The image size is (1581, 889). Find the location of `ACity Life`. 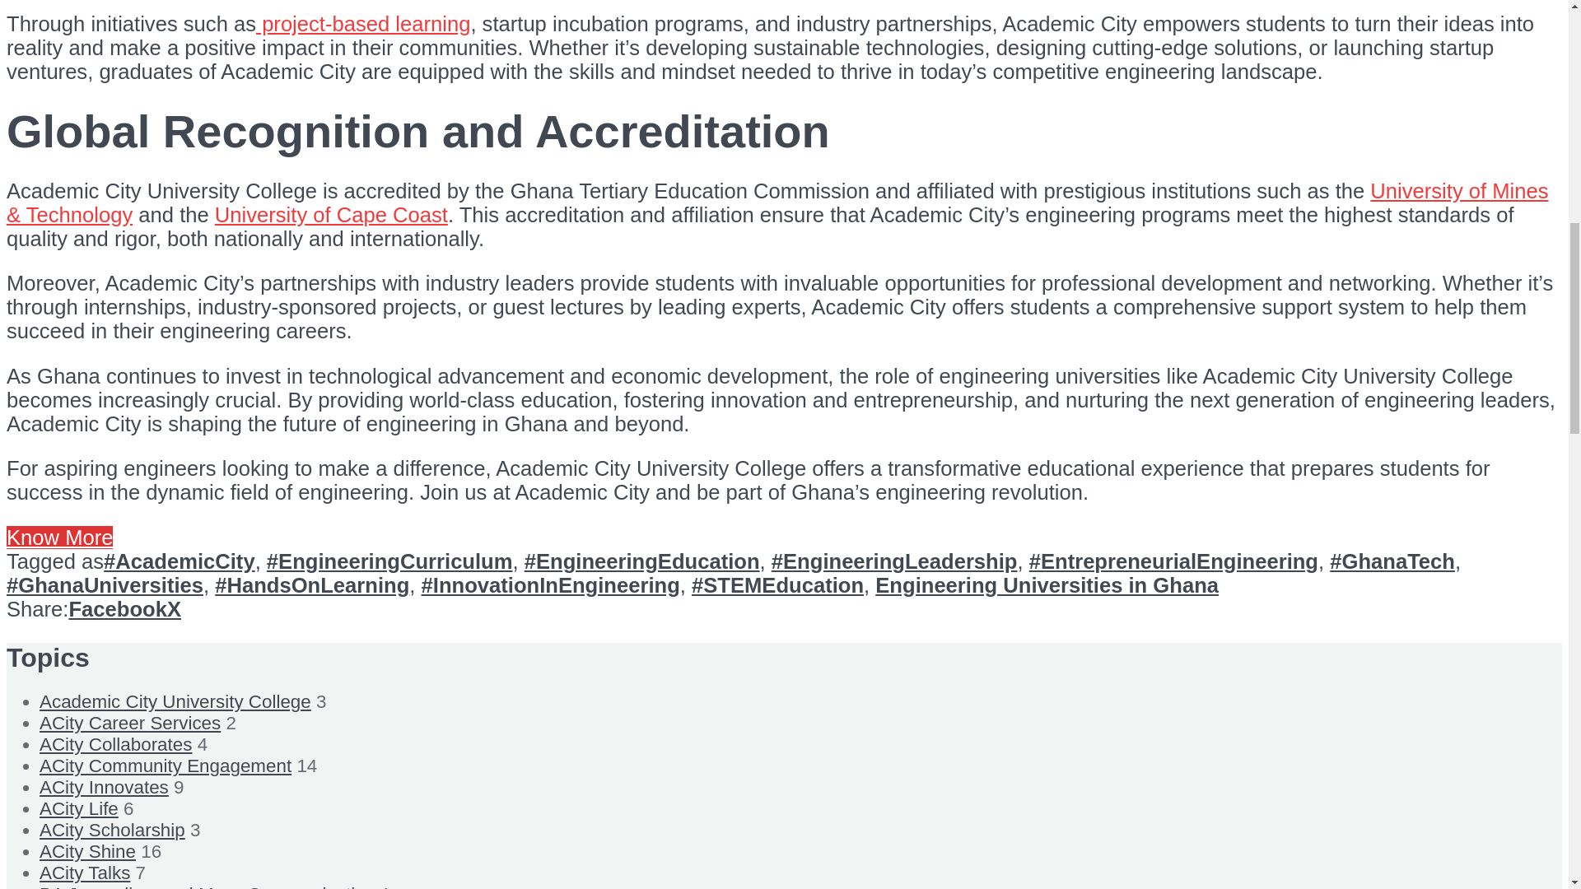

ACity Life is located at coordinates (79, 808).